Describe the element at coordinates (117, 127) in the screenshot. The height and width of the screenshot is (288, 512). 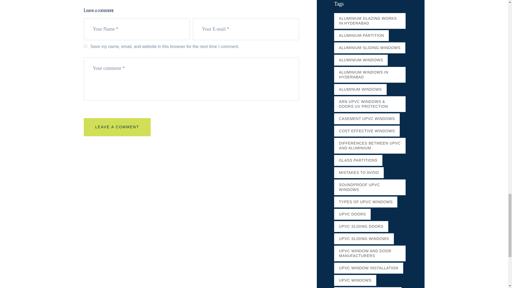
I see `Leave a comment` at that location.